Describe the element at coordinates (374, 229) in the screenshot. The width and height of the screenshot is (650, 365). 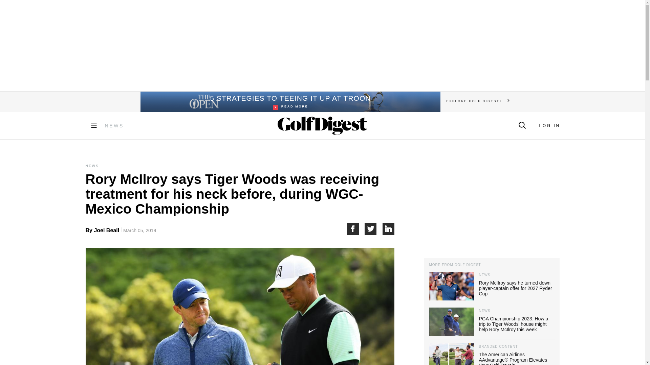
I see `Share on Twitter` at that location.